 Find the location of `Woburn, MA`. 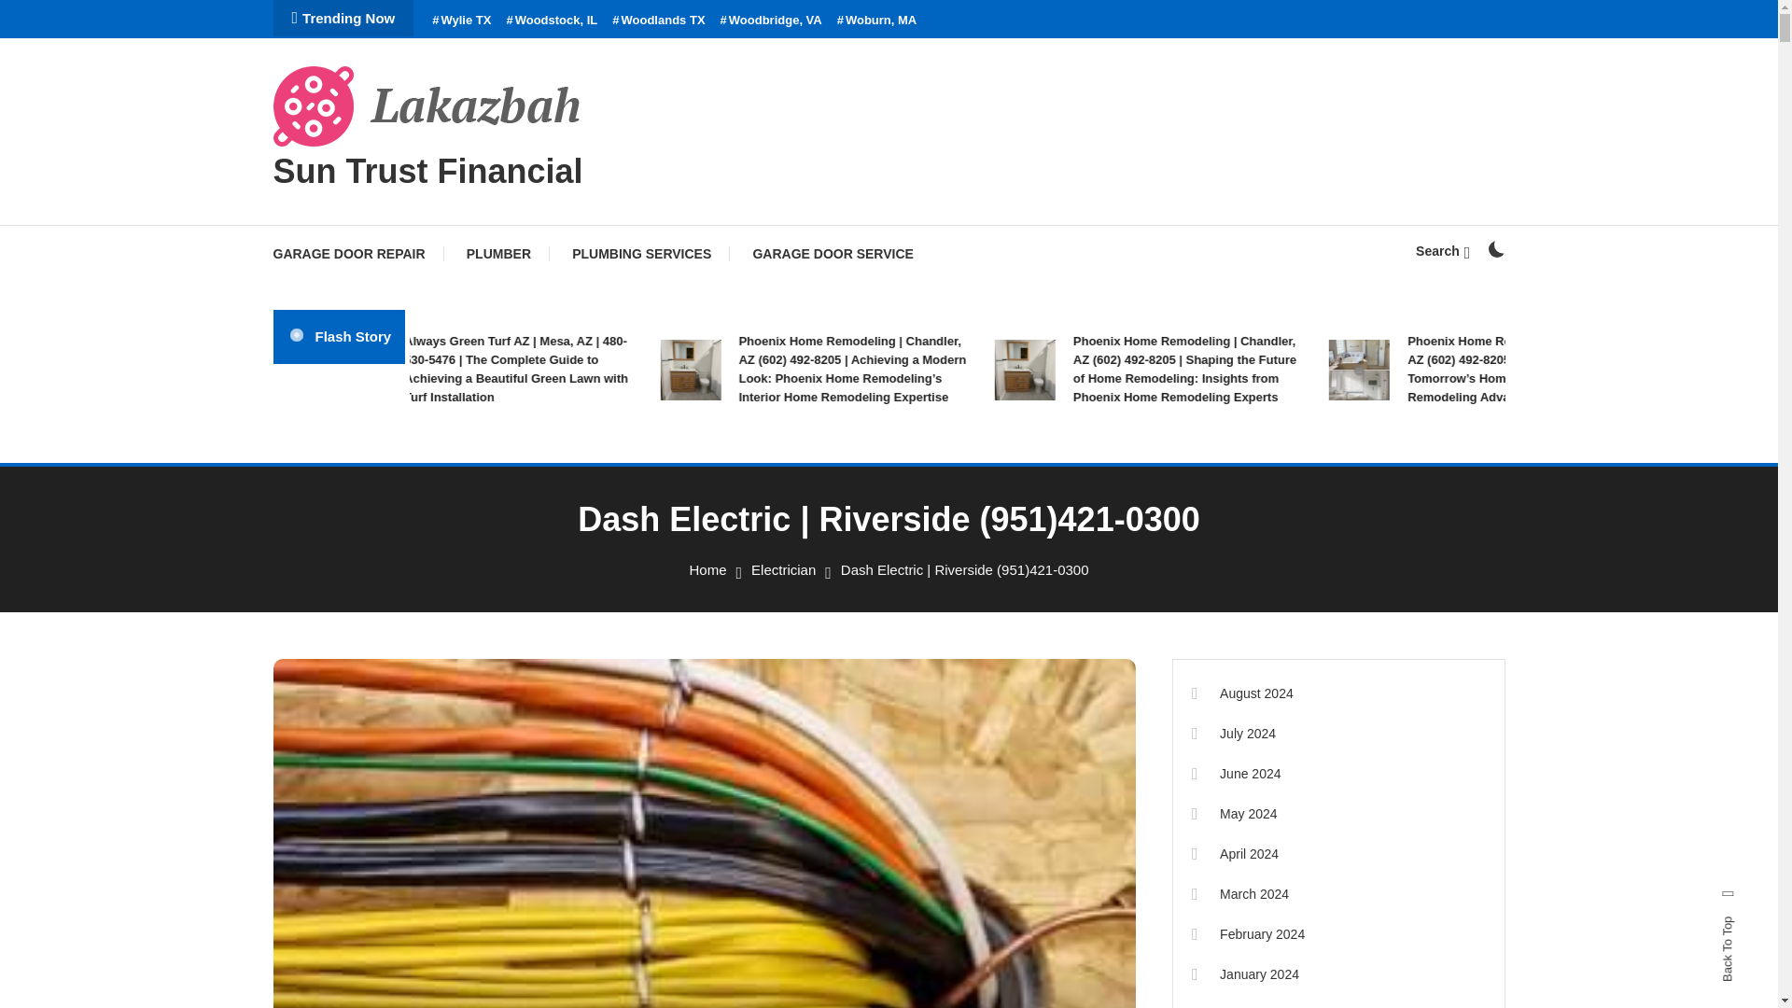

Woburn, MA is located at coordinates (877, 21).